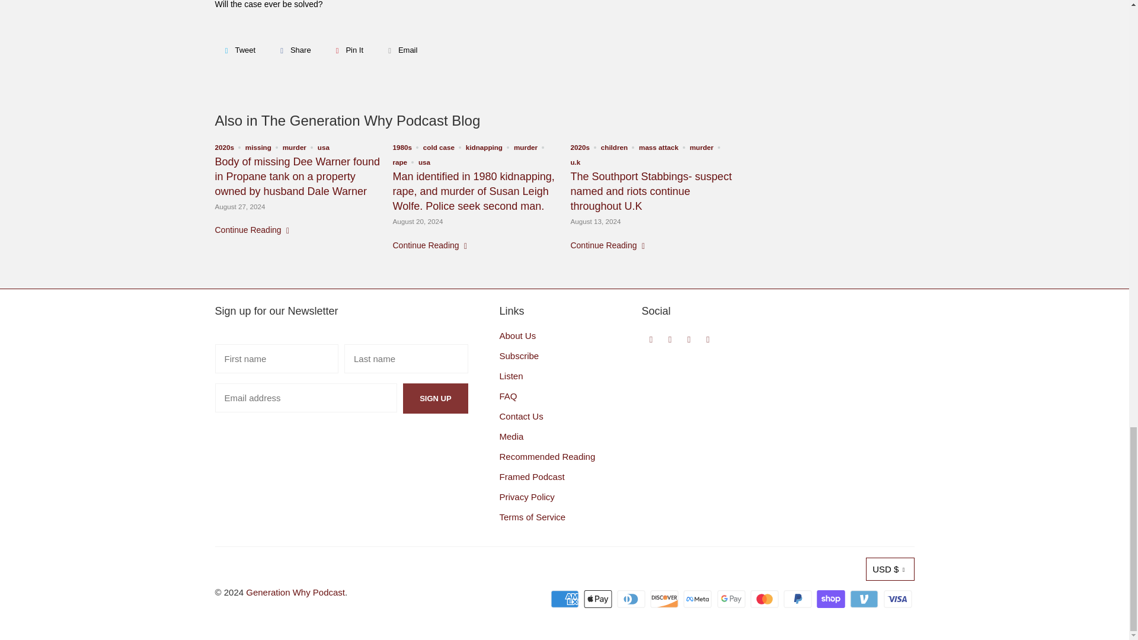  What do you see at coordinates (665, 599) in the screenshot?
I see `Discover` at bounding box center [665, 599].